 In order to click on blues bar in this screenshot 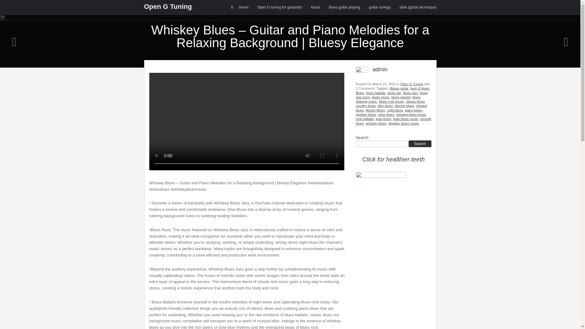, I will do `click(394, 93)`.